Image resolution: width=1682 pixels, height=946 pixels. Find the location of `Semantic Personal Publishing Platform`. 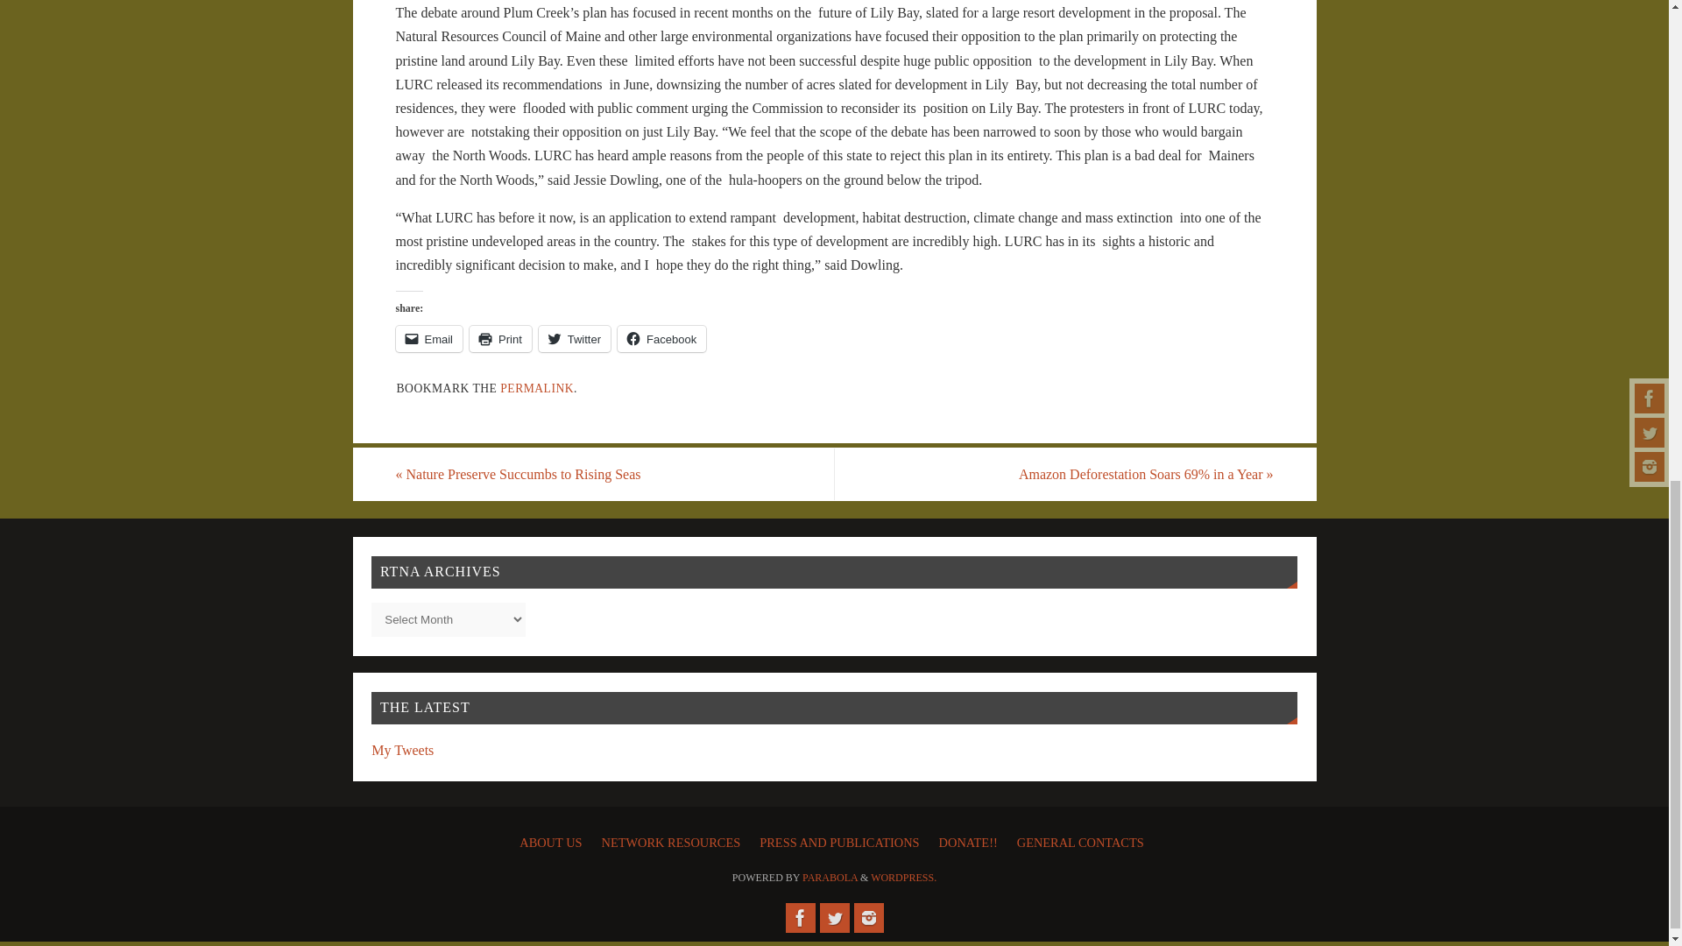

Semantic Personal Publishing Platform is located at coordinates (904, 877).